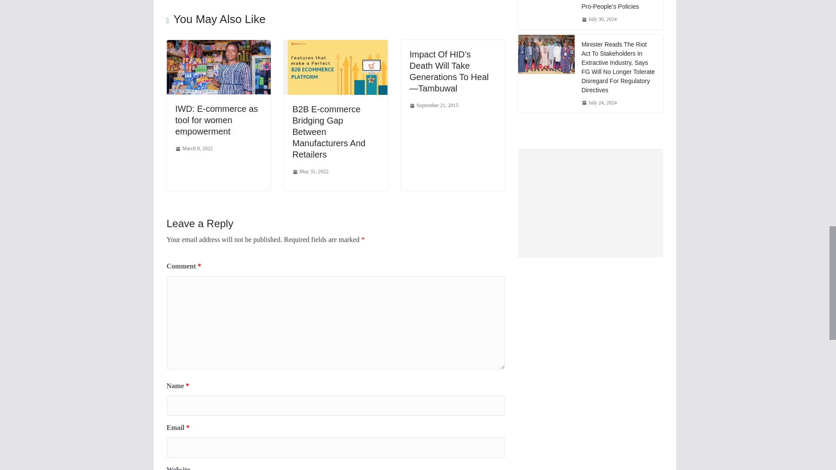 This screenshot has width=836, height=470. I want to click on IWD: E-commerce as tool for women empowerment, so click(216, 120).